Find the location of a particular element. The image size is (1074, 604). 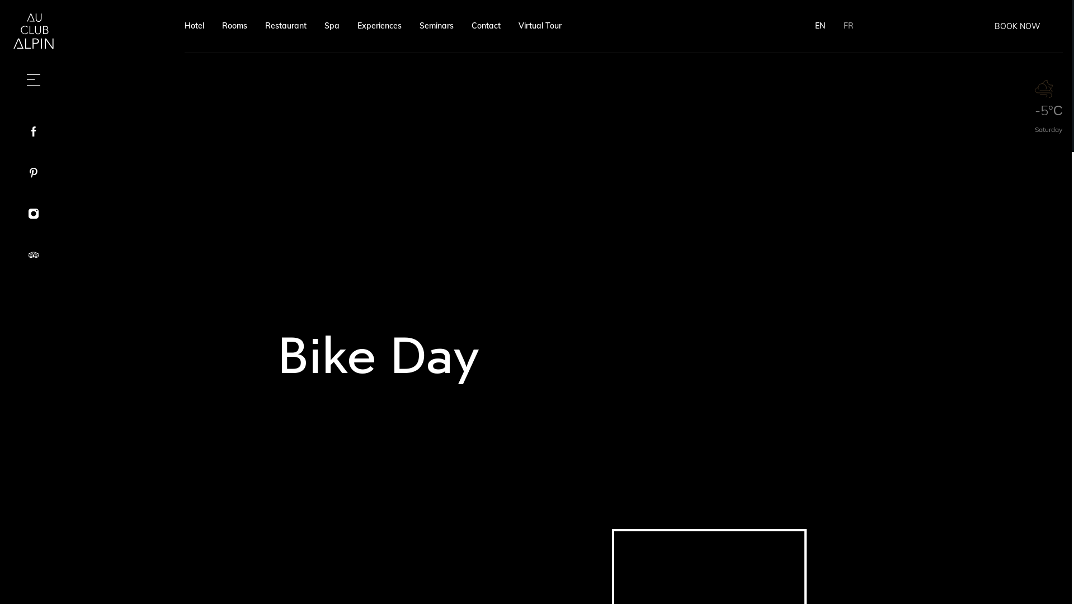

Experiences is located at coordinates (379, 26).